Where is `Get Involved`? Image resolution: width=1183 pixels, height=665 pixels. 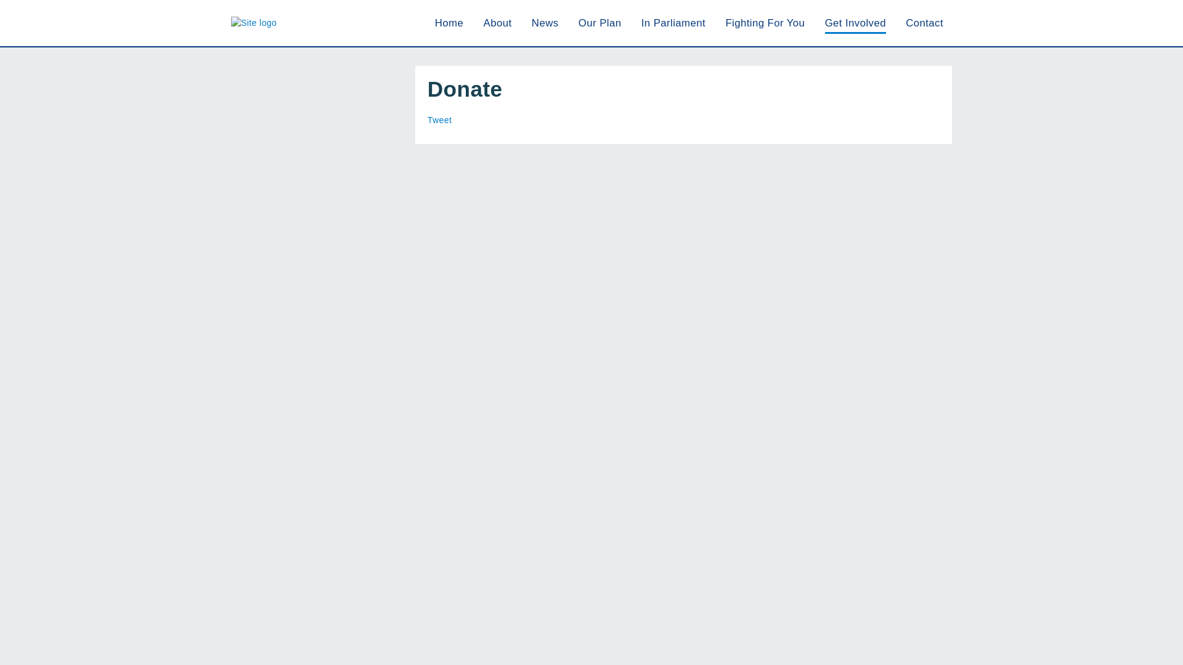 Get Involved is located at coordinates (855, 23).